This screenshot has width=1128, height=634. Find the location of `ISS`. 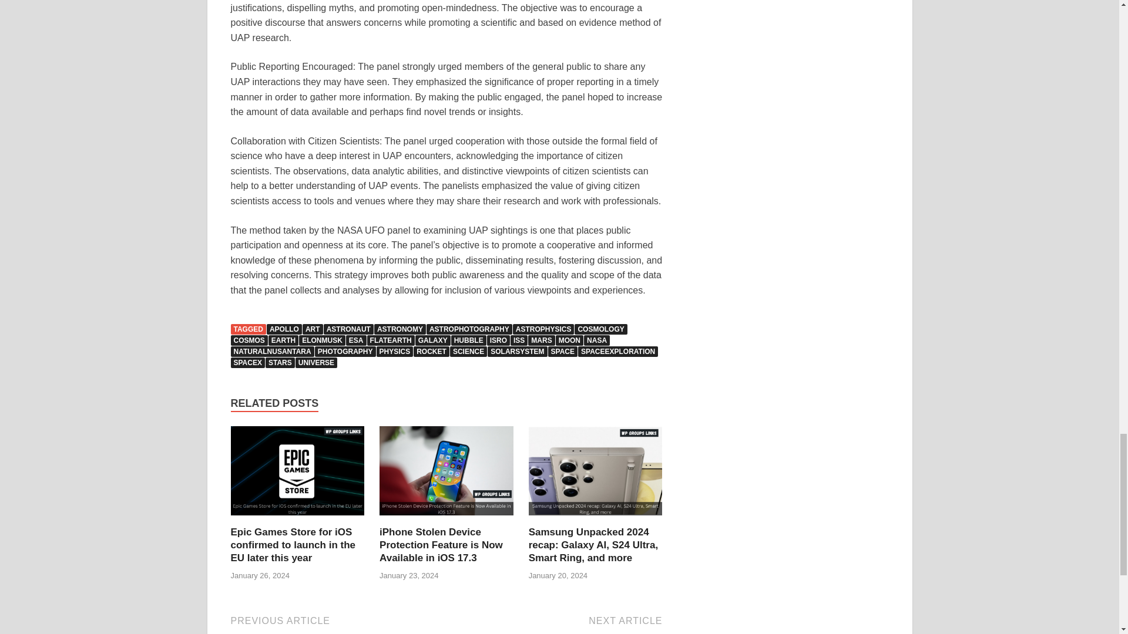

ISS is located at coordinates (519, 340).